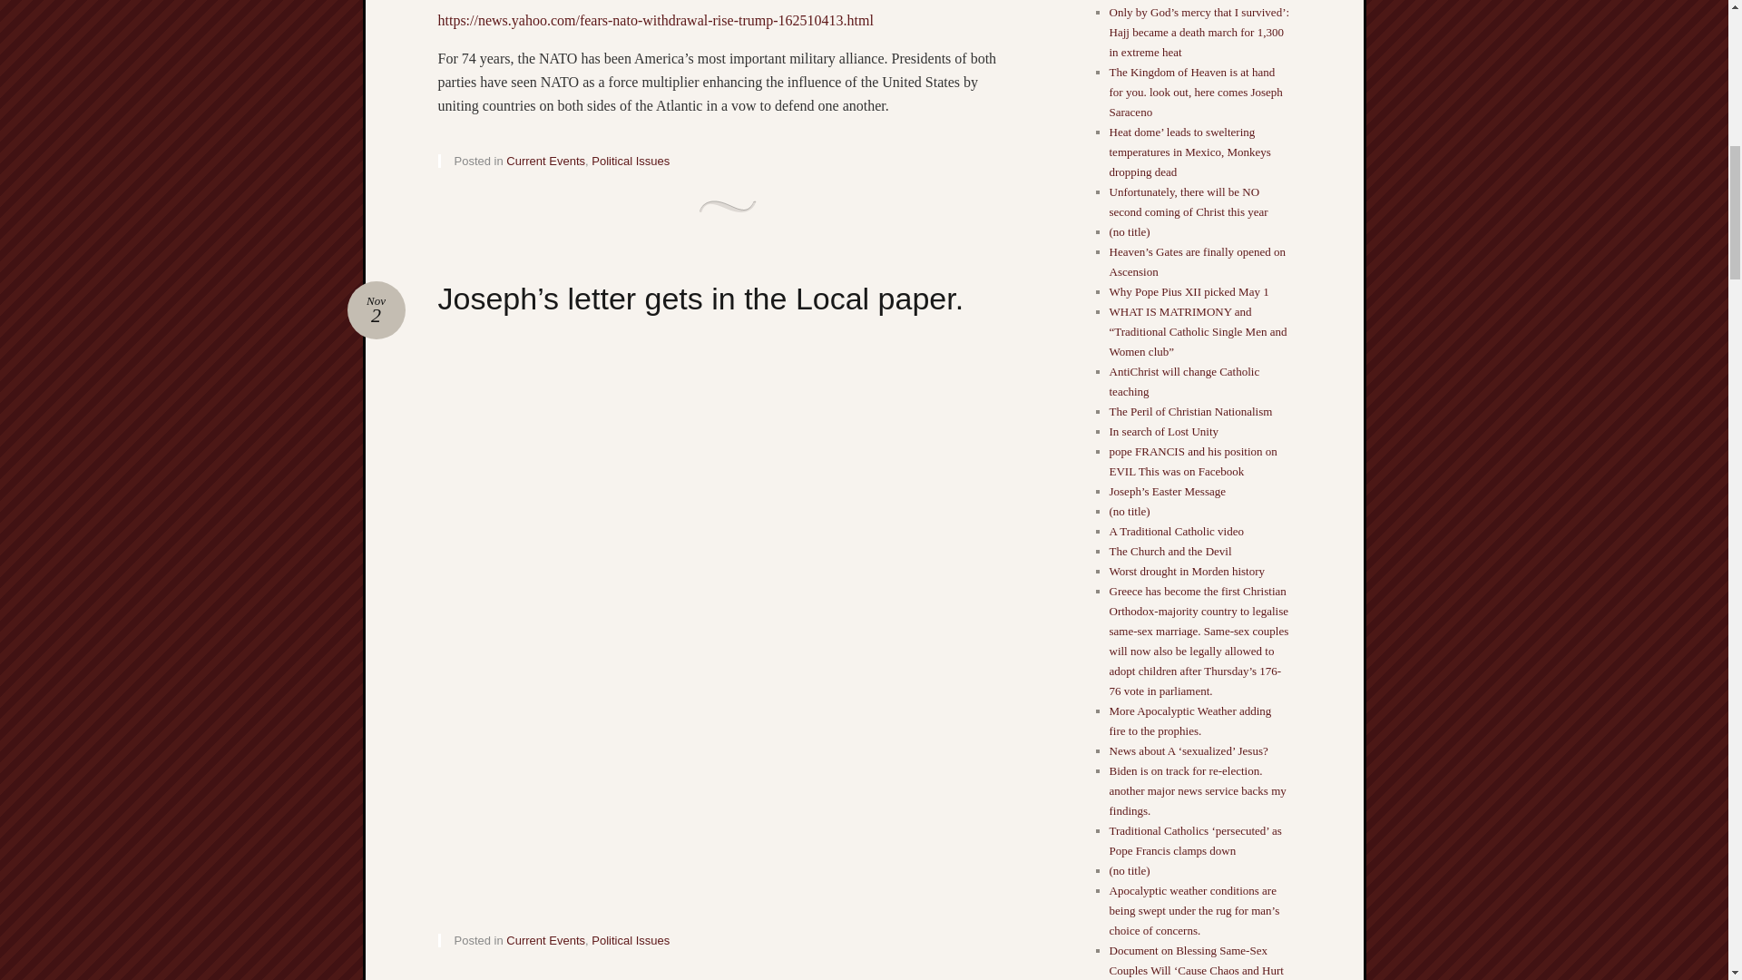 This screenshot has width=1742, height=980. What do you see at coordinates (376, 309) in the screenshot?
I see `Political Issues` at bounding box center [376, 309].